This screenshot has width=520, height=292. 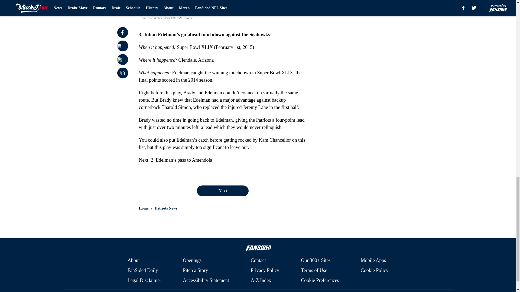 What do you see at coordinates (314, 270) in the screenshot?
I see `Terms of Use` at bounding box center [314, 270].